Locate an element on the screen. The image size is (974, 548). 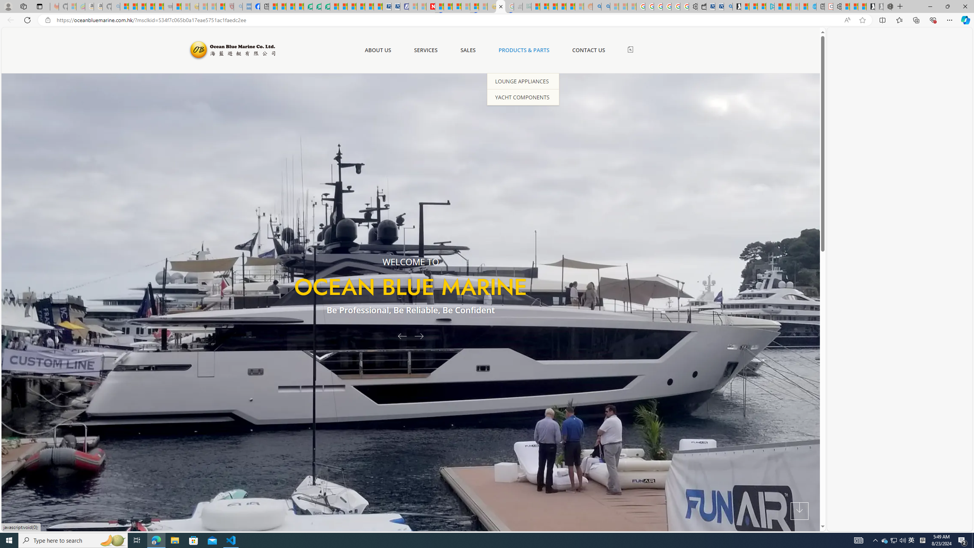
Nordace - Nordace Siena Is Not An Ordinary Backpack is located at coordinates (888, 6).